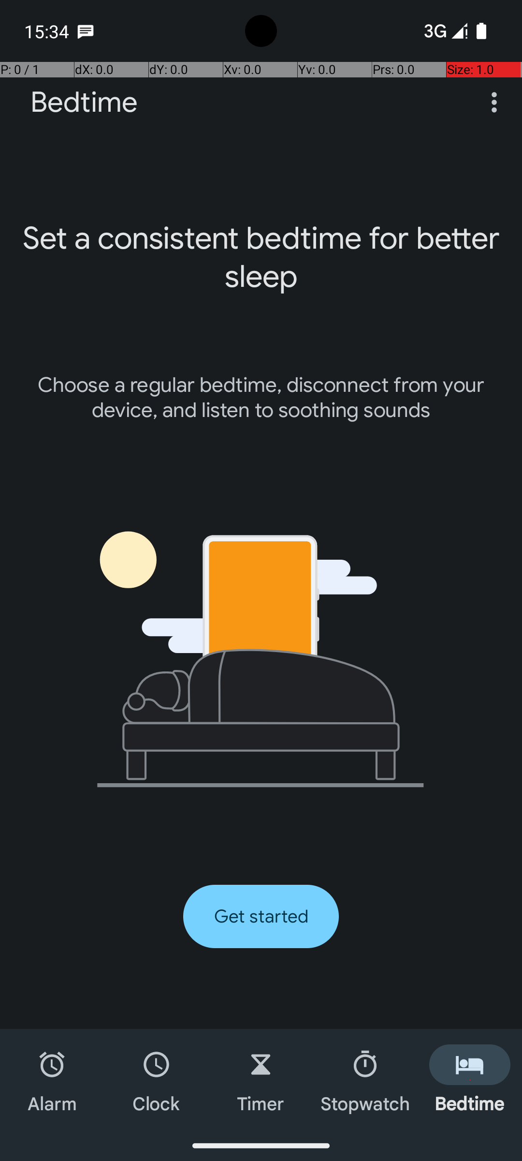  What do you see at coordinates (261, 257) in the screenshot?
I see `Set a consistent bedtime for better sleep` at bounding box center [261, 257].